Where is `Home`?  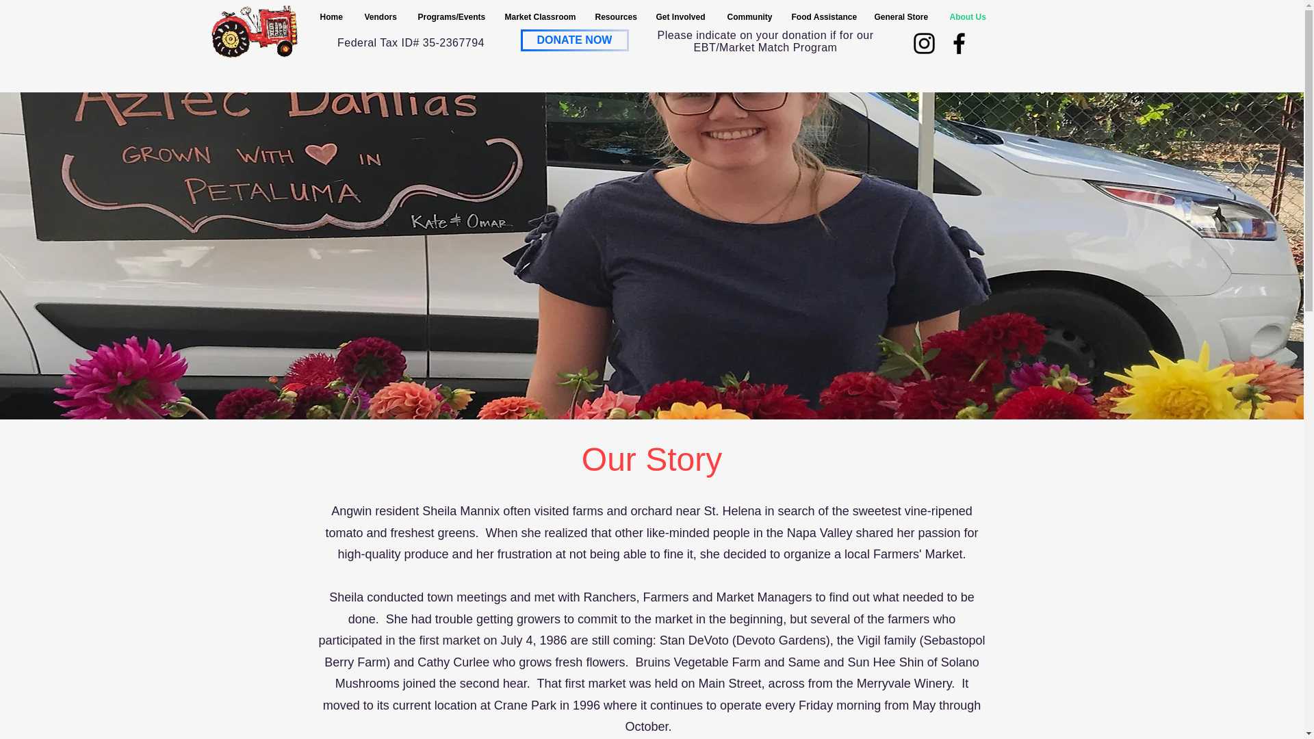
Home is located at coordinates (331, 17).